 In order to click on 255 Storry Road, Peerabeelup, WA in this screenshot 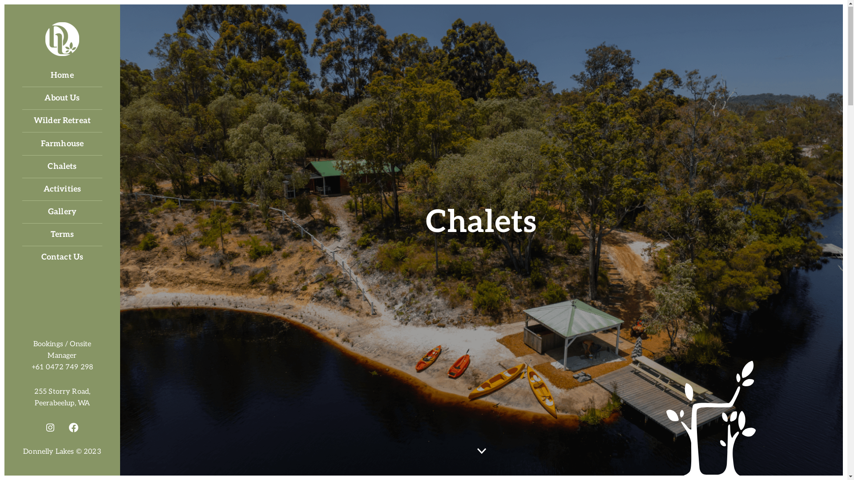, I will do `click(62, 398)`.